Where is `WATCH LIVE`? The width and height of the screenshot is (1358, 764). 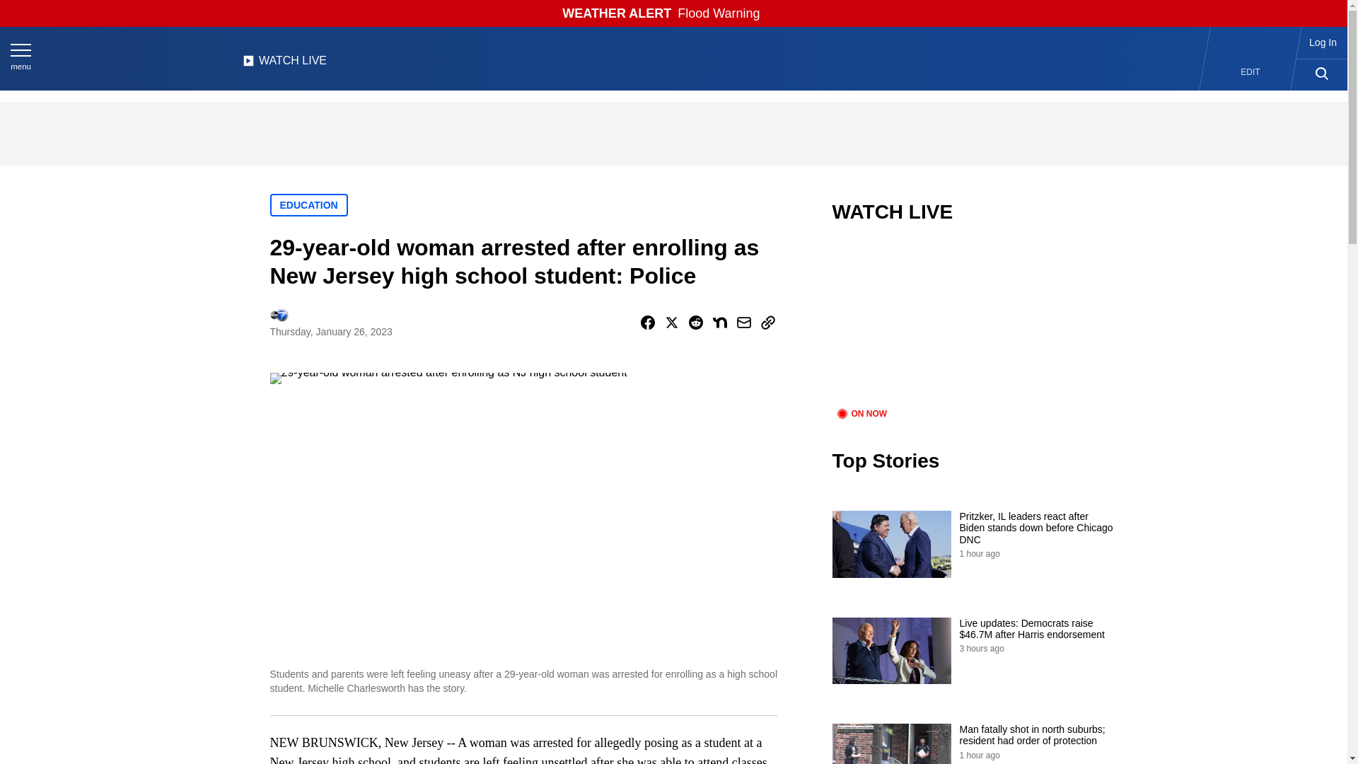
WATCH LIVE is located at coordinates (284, 64).